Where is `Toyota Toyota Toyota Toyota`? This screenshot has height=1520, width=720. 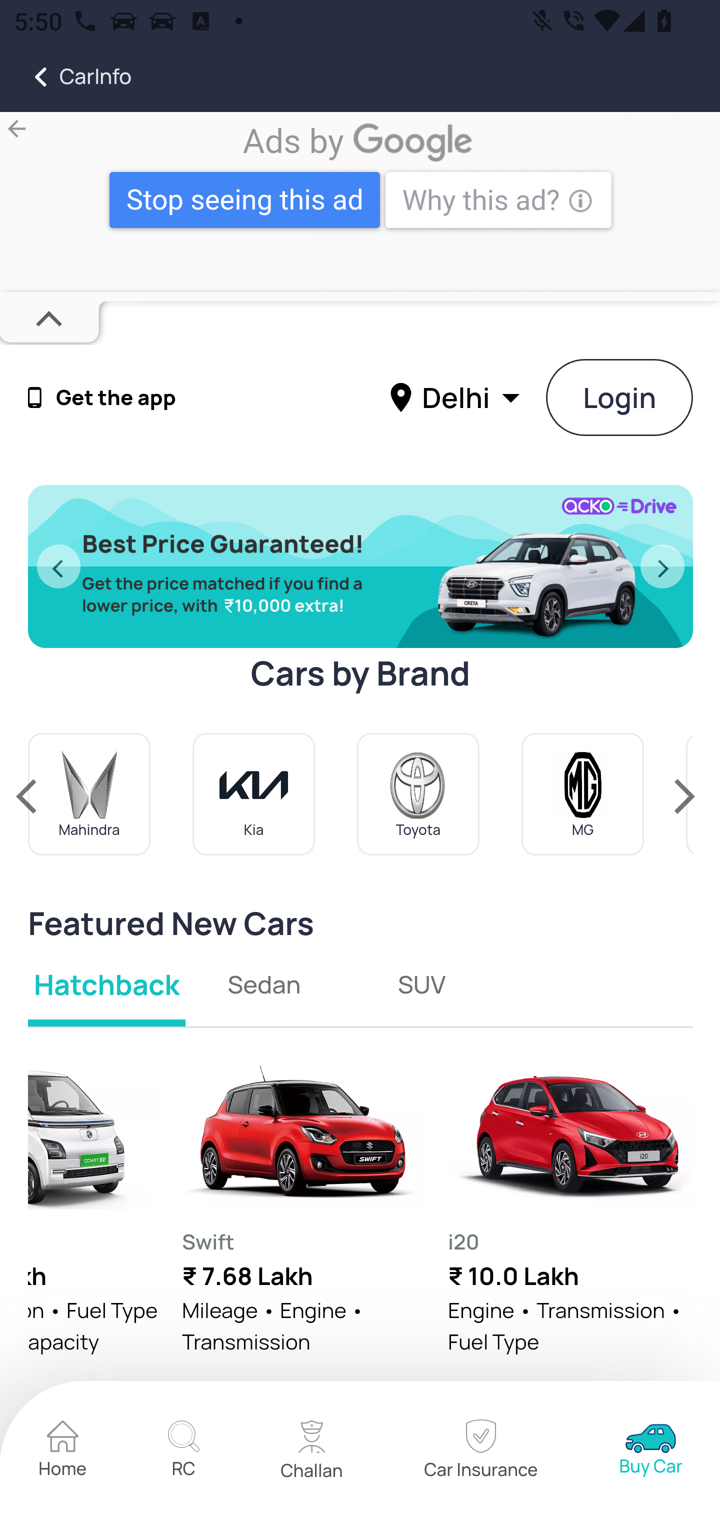 Toyota Toyota Toyota Toyota is located at coordinates (418, 794).